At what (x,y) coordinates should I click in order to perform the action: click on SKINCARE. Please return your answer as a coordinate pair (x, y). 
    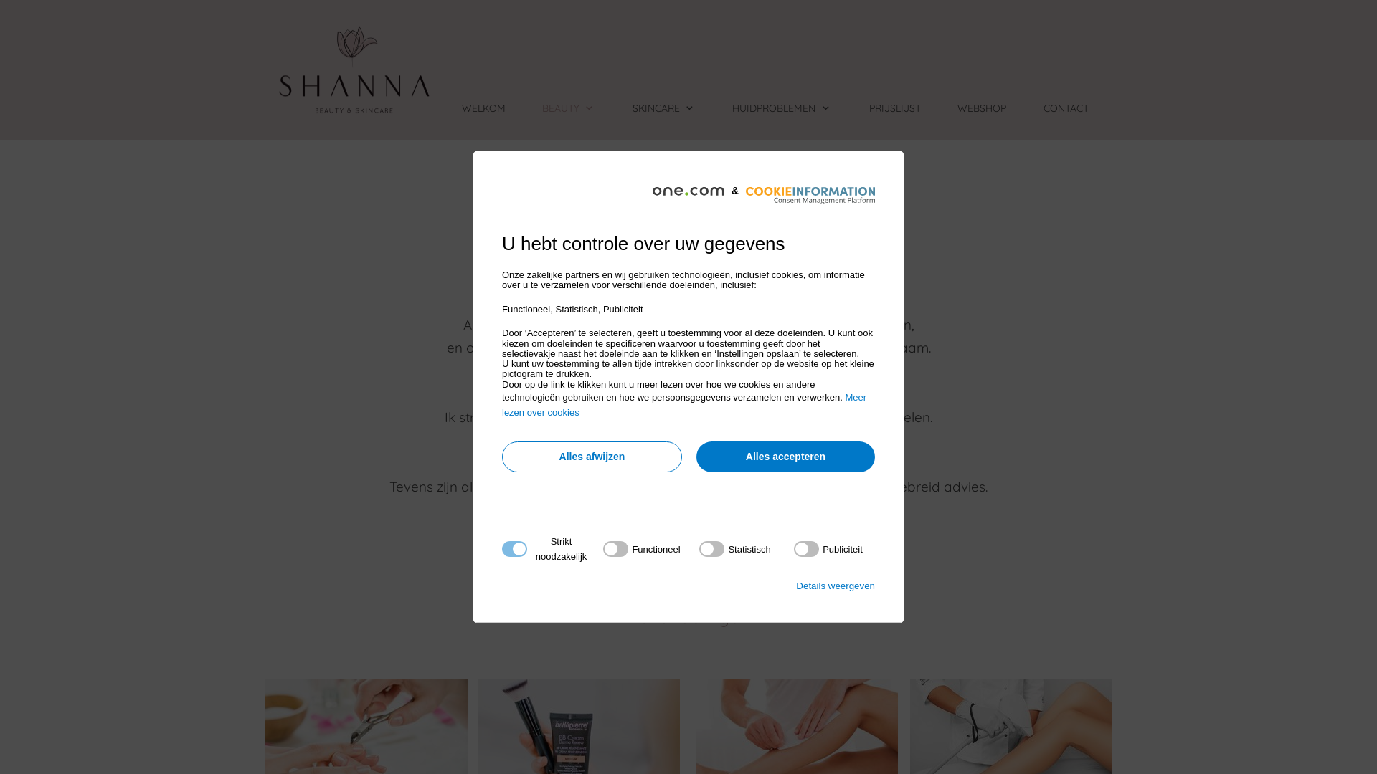
    Looking at the image, I should click on (654, 120).